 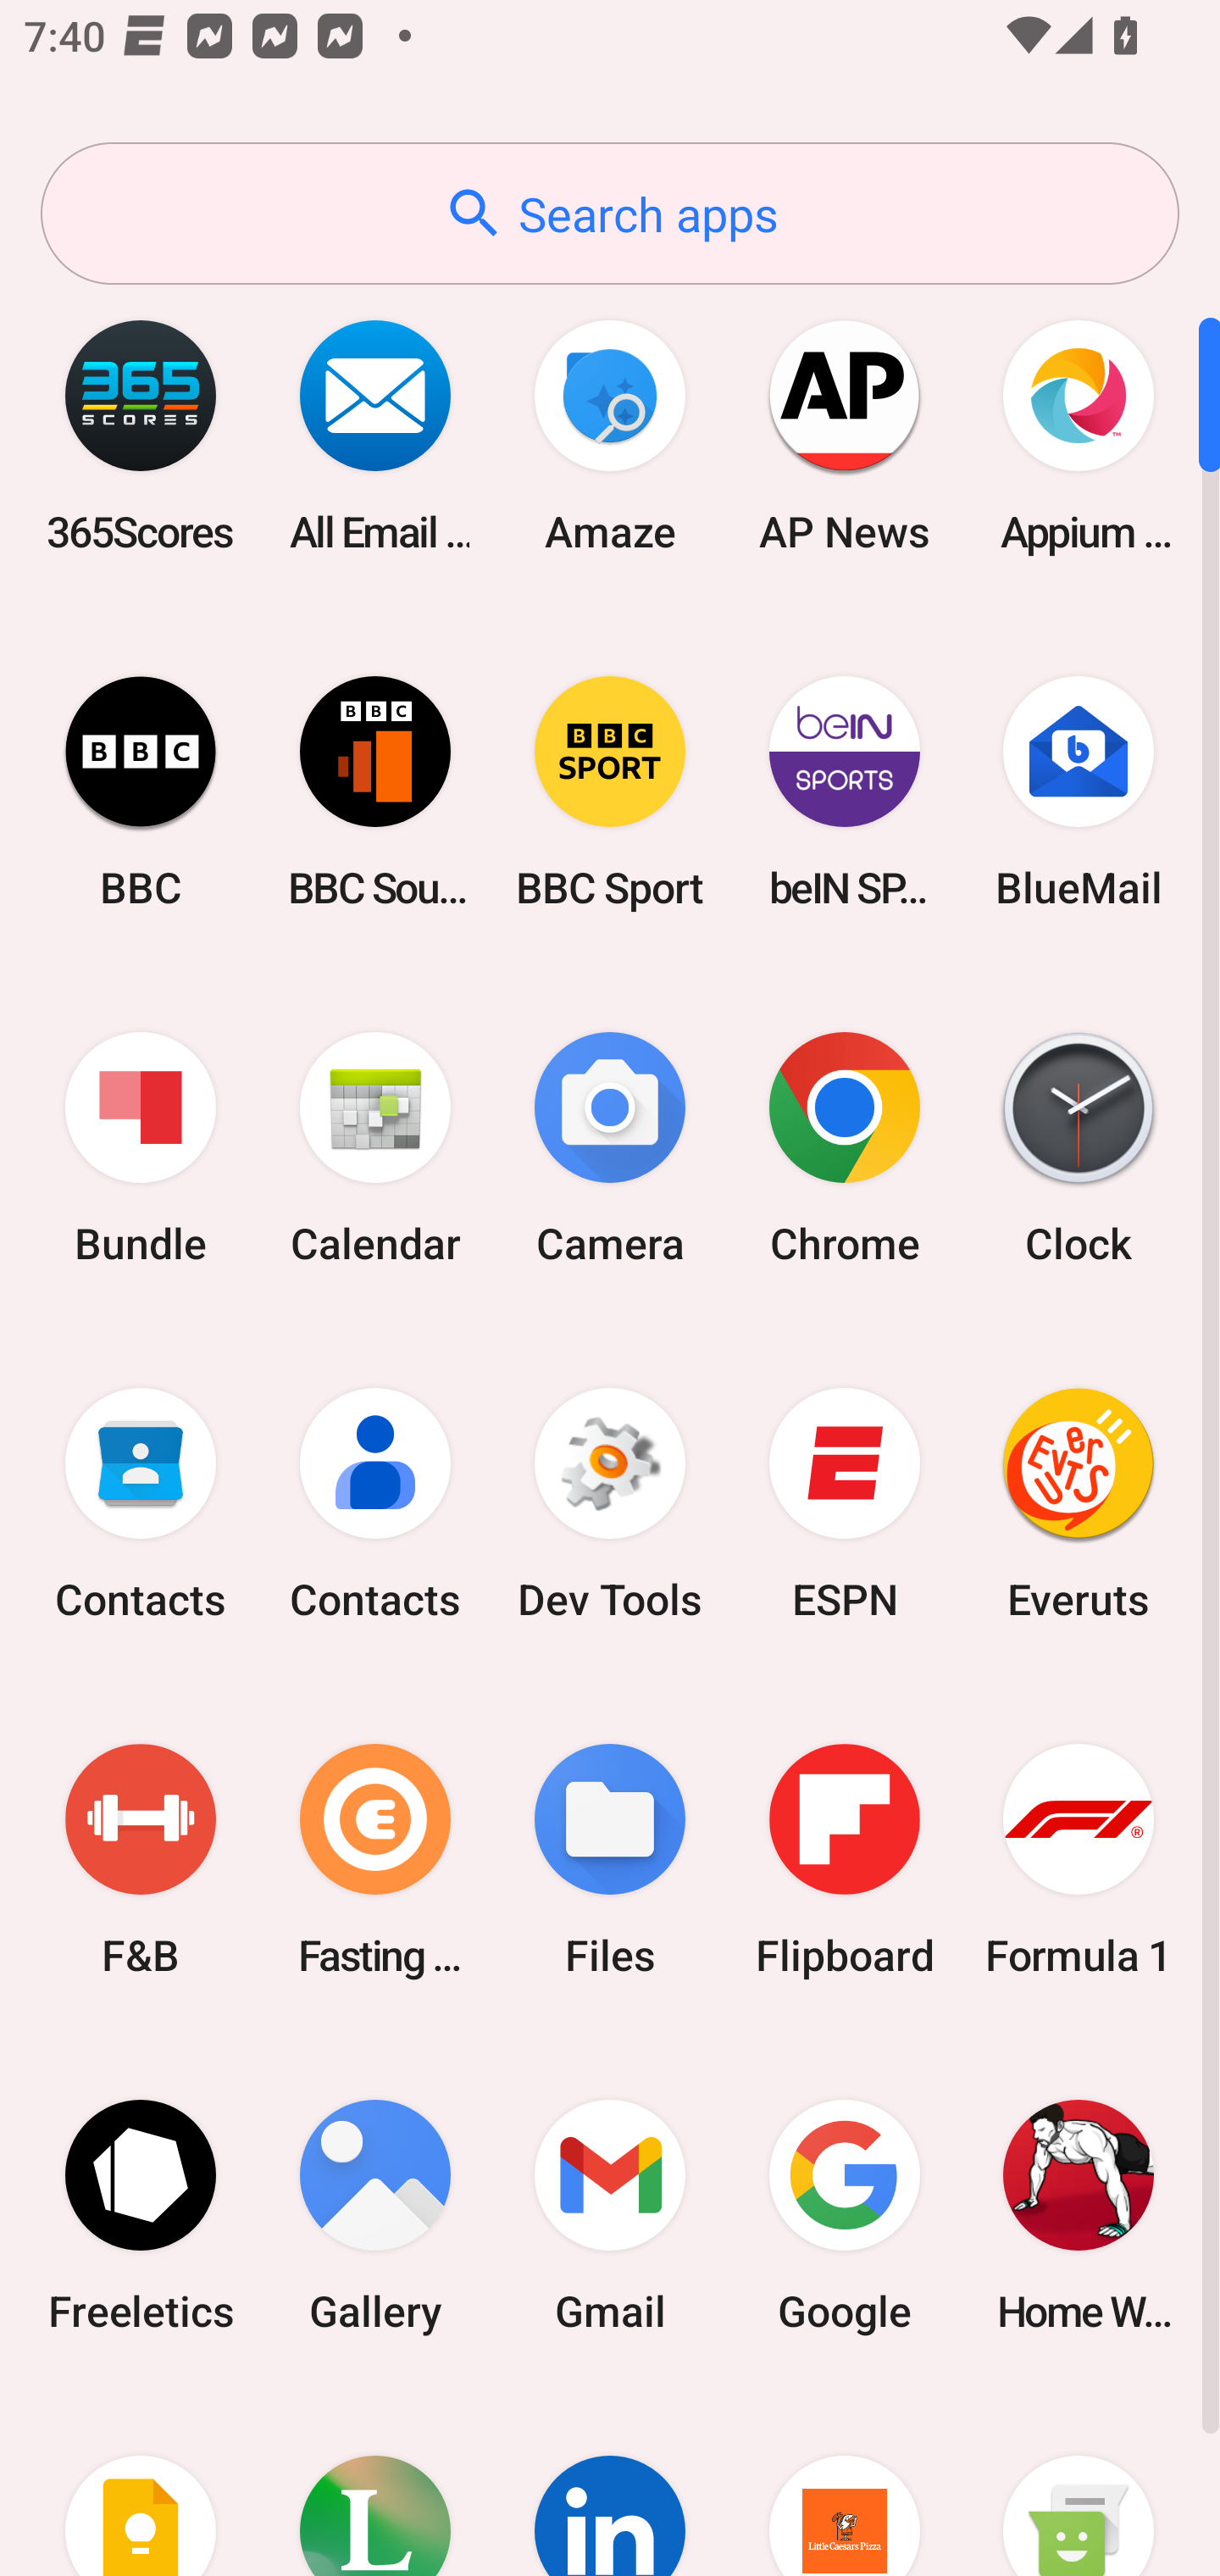 I want to click on Gmail, so click(x=610, y=2215).